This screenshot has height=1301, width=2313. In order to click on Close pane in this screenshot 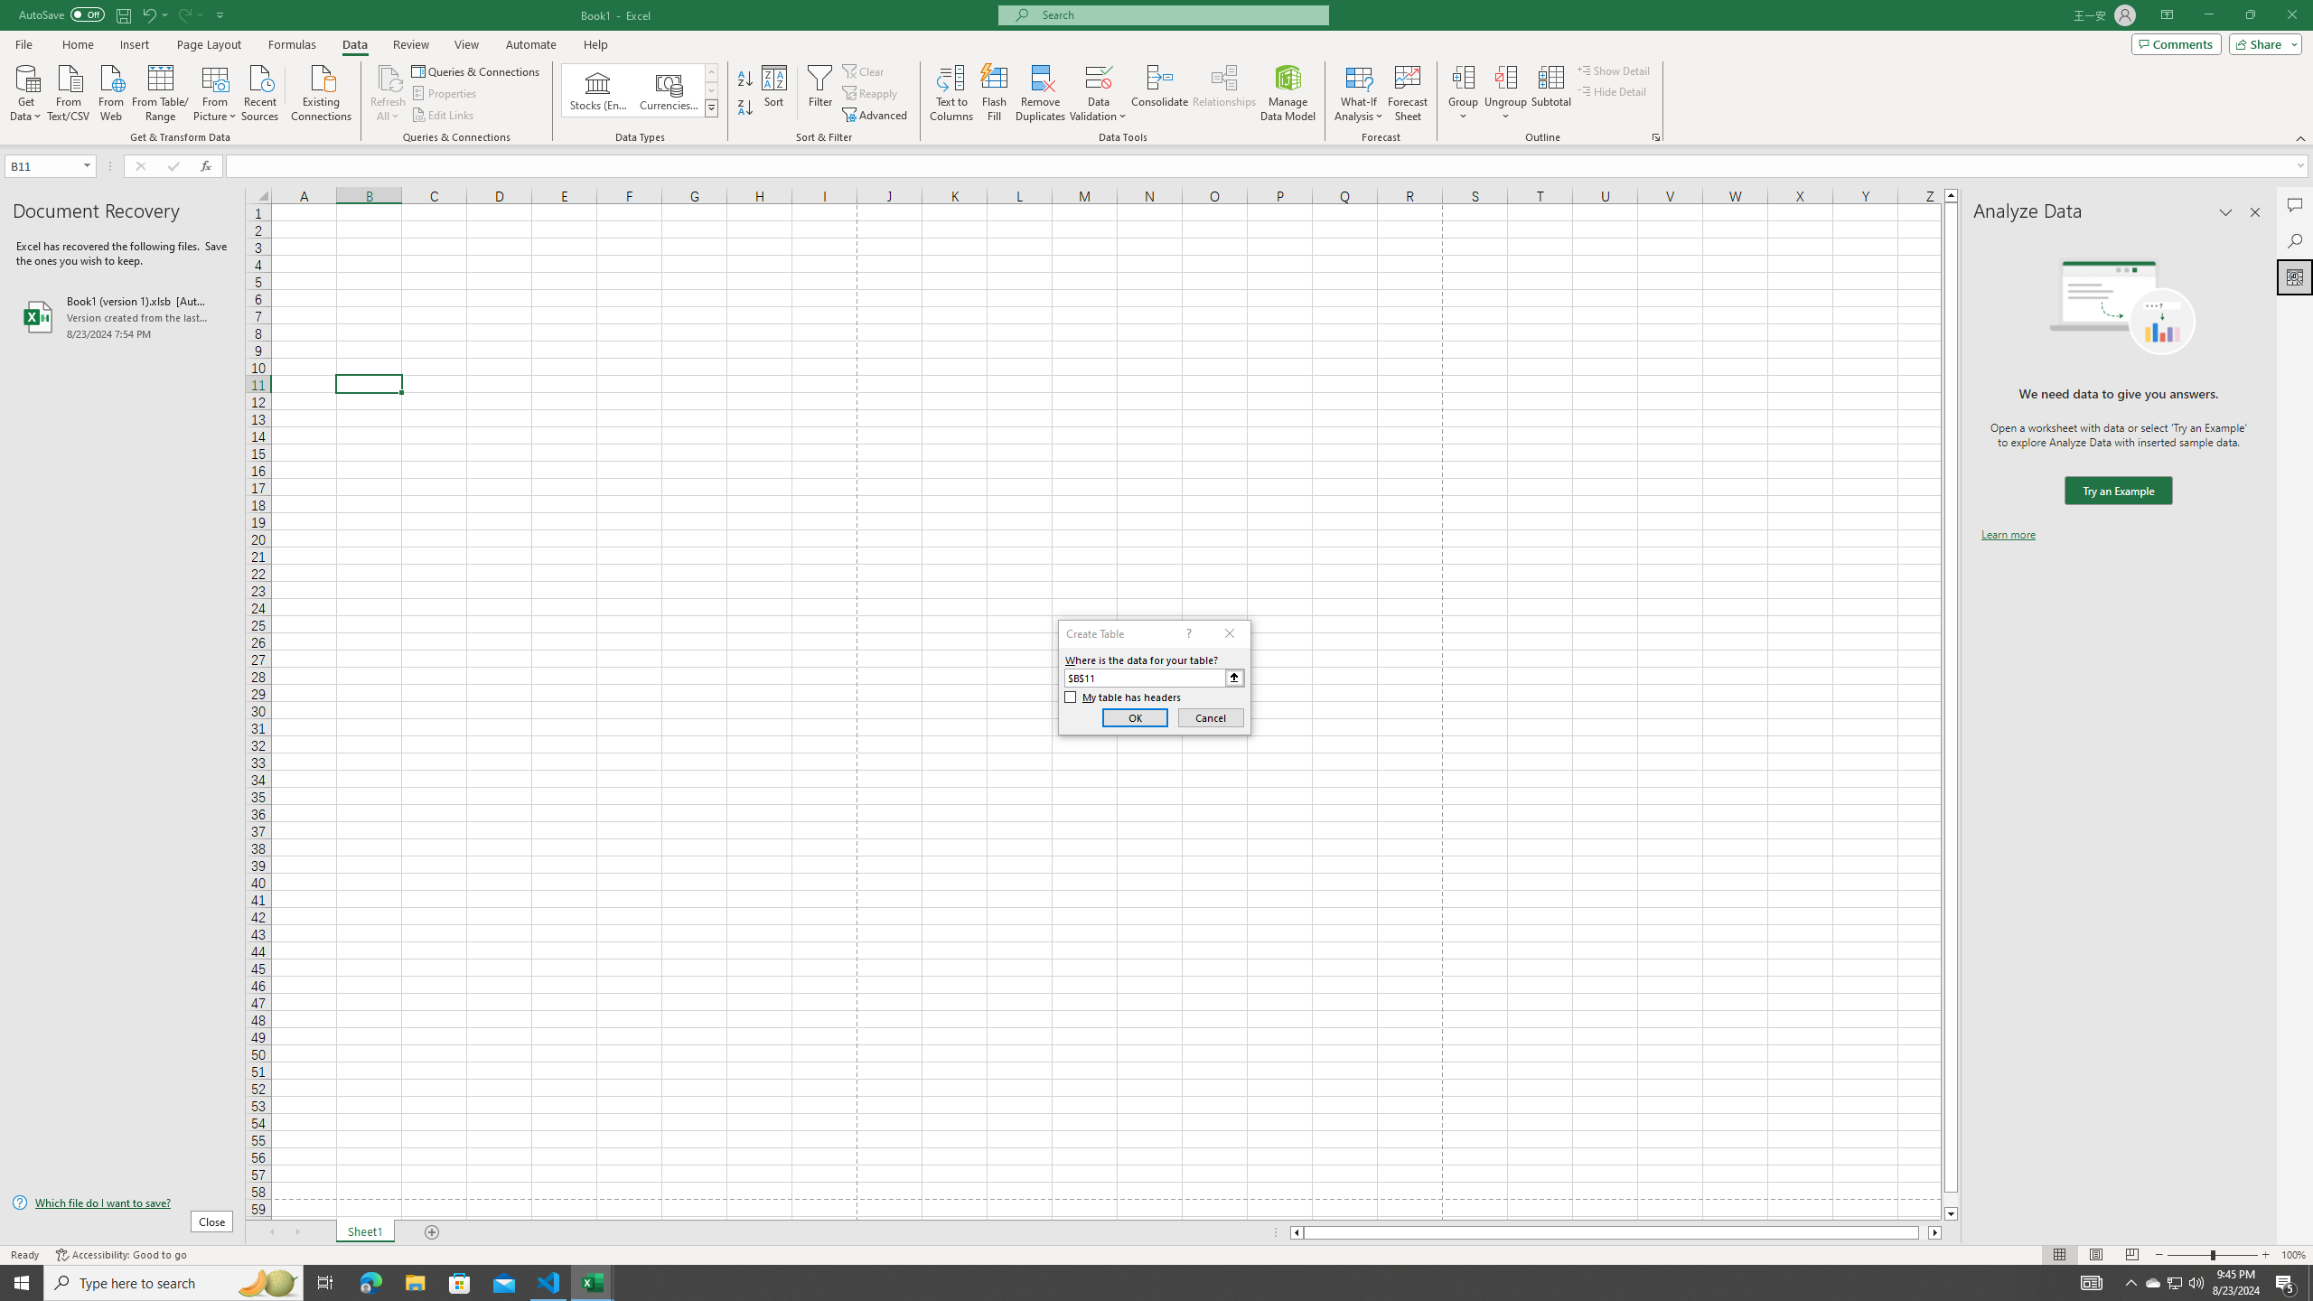, I will do `click(2255, 212)`.